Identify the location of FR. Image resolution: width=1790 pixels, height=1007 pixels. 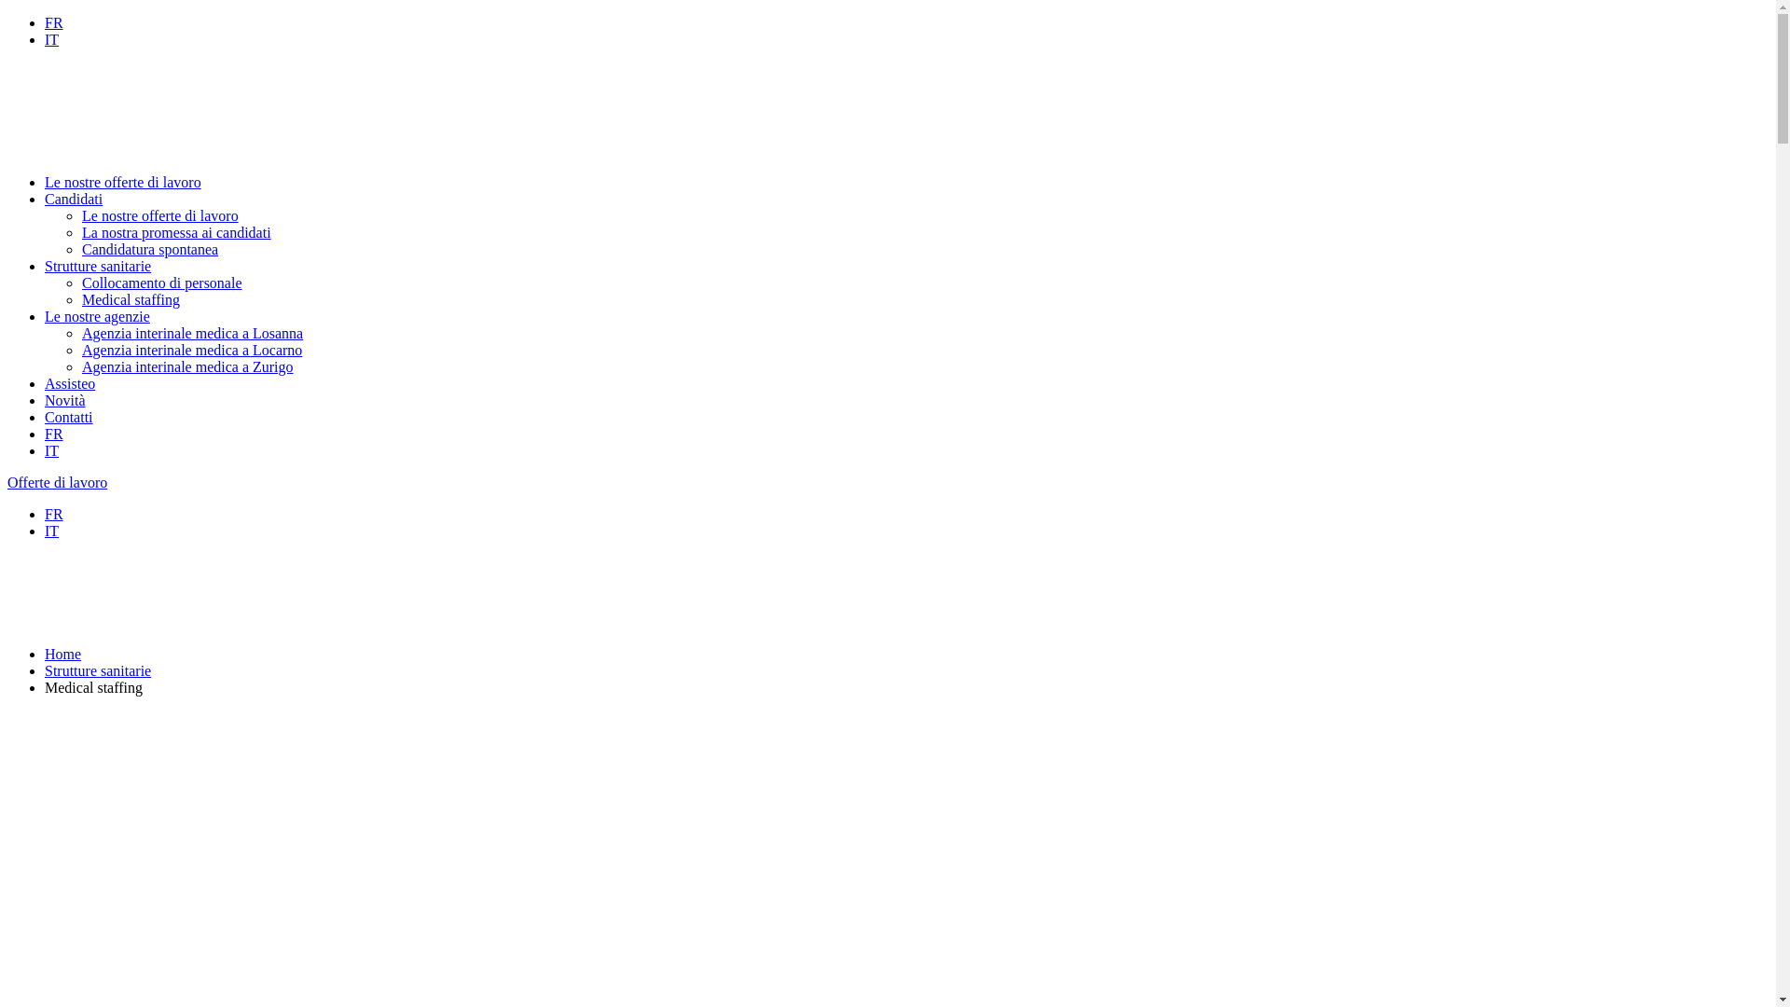
(54, 435).